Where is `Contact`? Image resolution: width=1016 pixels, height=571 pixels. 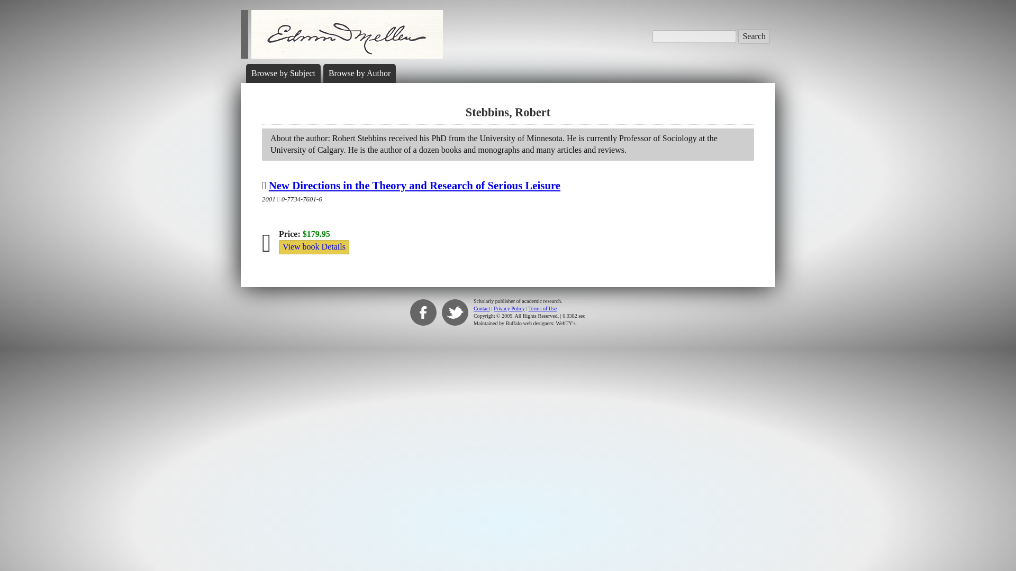 Contact is located at coordinates (482, 308).